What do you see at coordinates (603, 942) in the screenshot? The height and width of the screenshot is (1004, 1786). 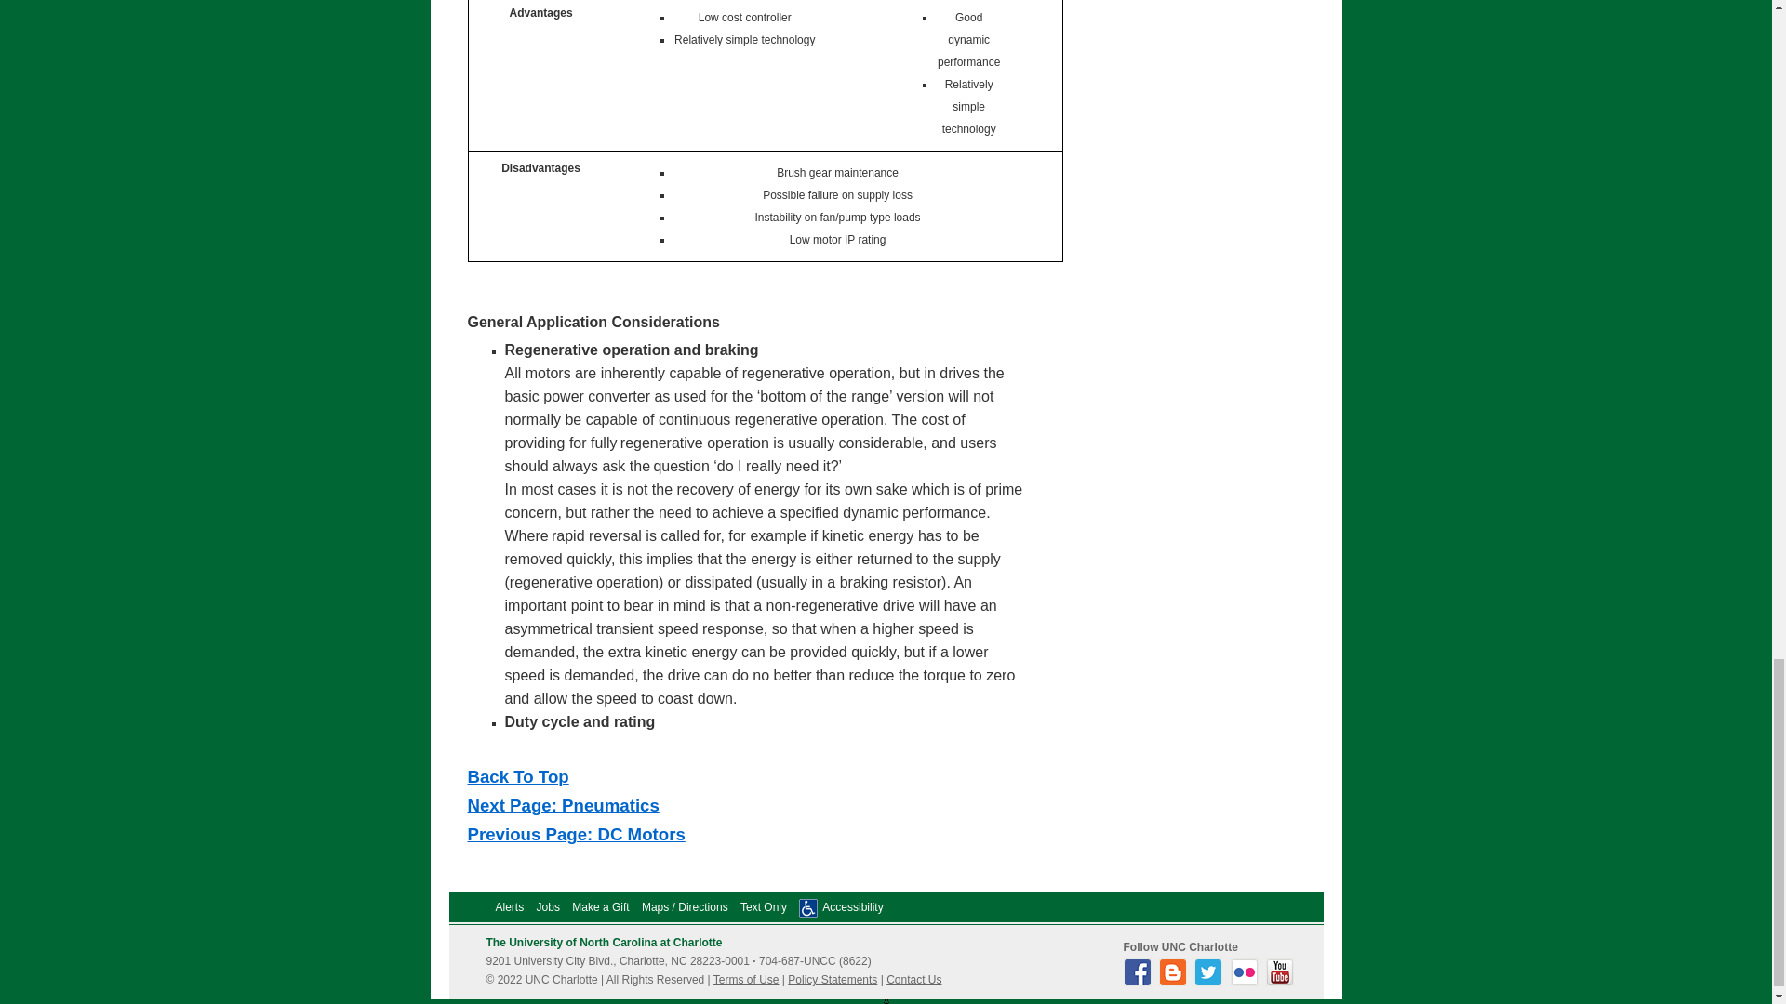 I see `charlotte.edu` at bounding box center [603, 942].